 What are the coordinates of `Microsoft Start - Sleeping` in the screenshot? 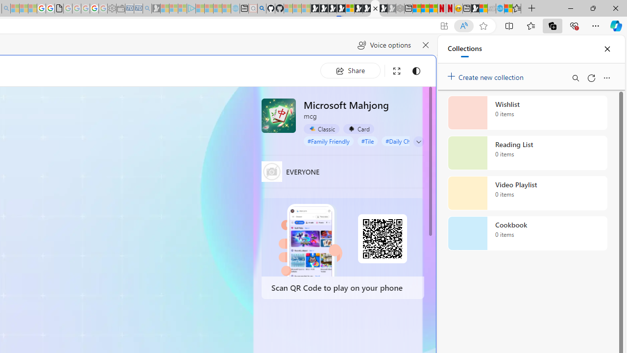 It's located at (217, 9).